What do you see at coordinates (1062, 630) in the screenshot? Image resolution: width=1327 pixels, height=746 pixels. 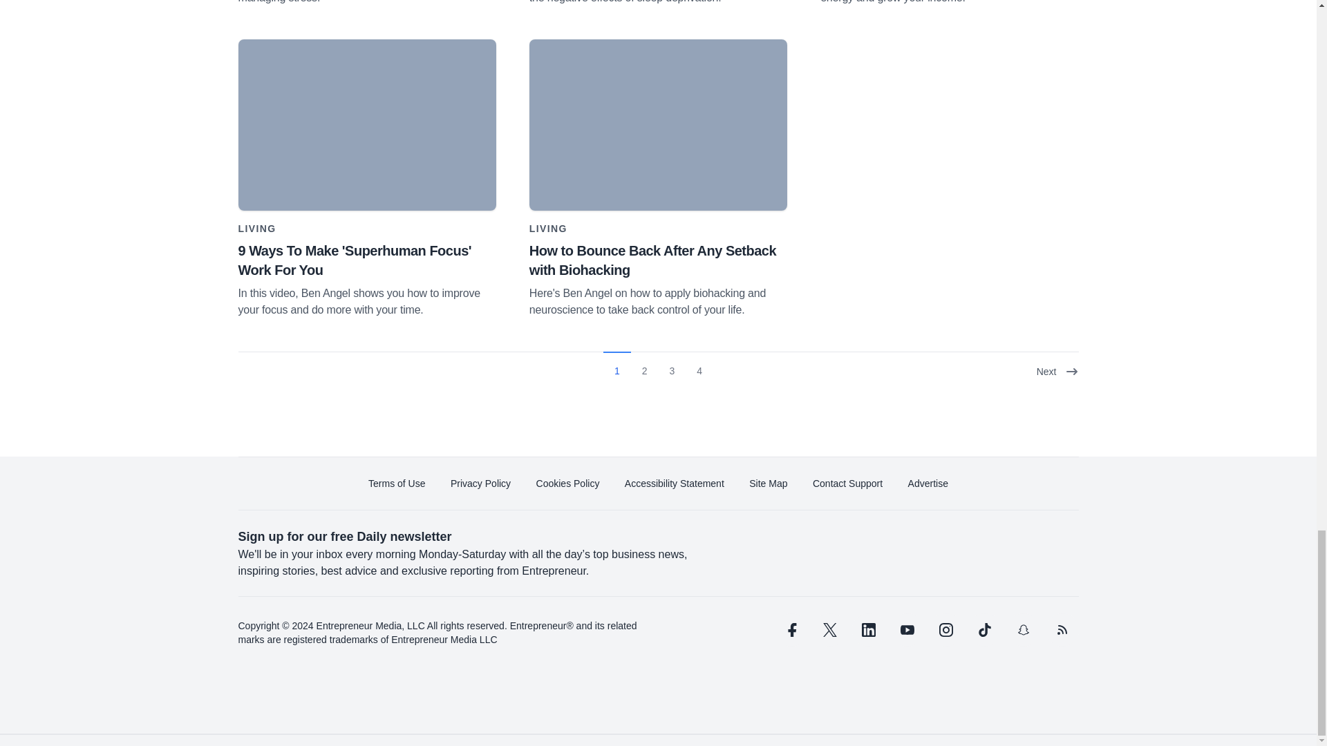 I see `rss` at bounding box center [1062, 630].